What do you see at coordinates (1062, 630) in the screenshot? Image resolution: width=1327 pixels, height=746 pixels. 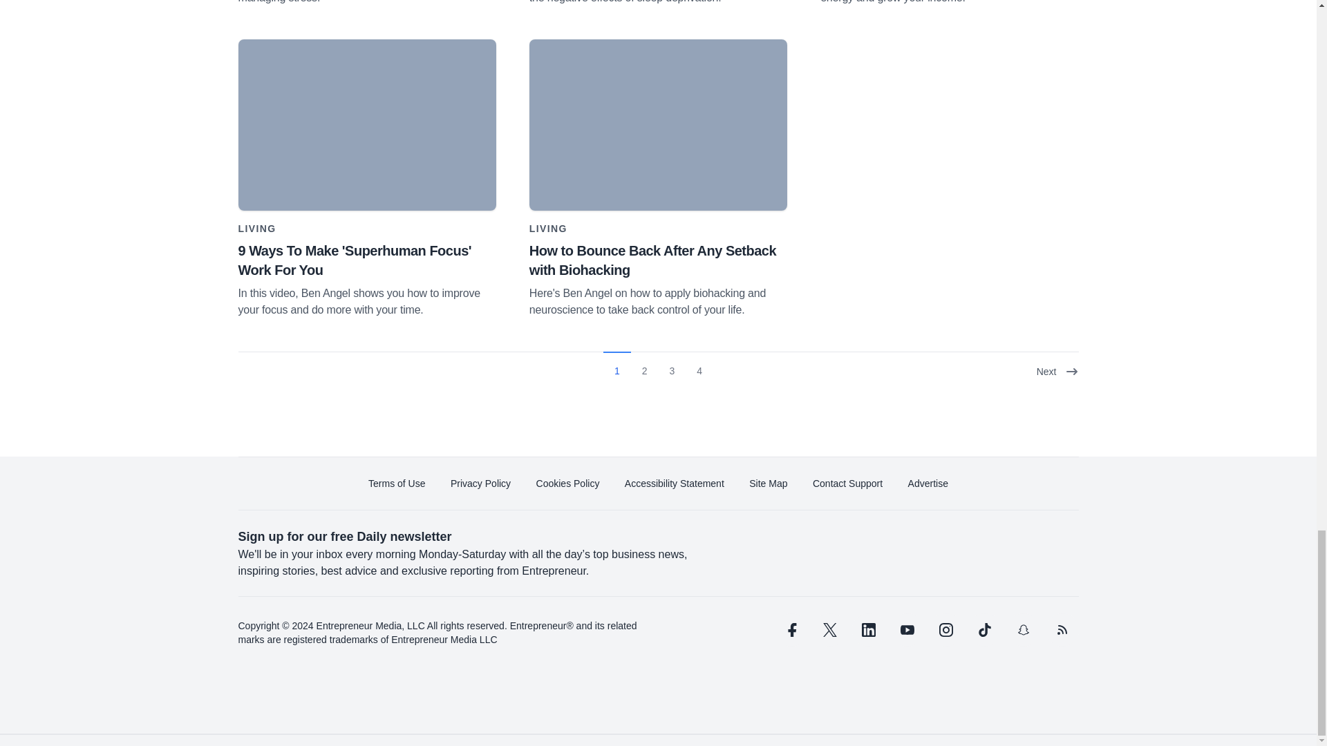 I see `rss` at bounding box center [1062, 630].